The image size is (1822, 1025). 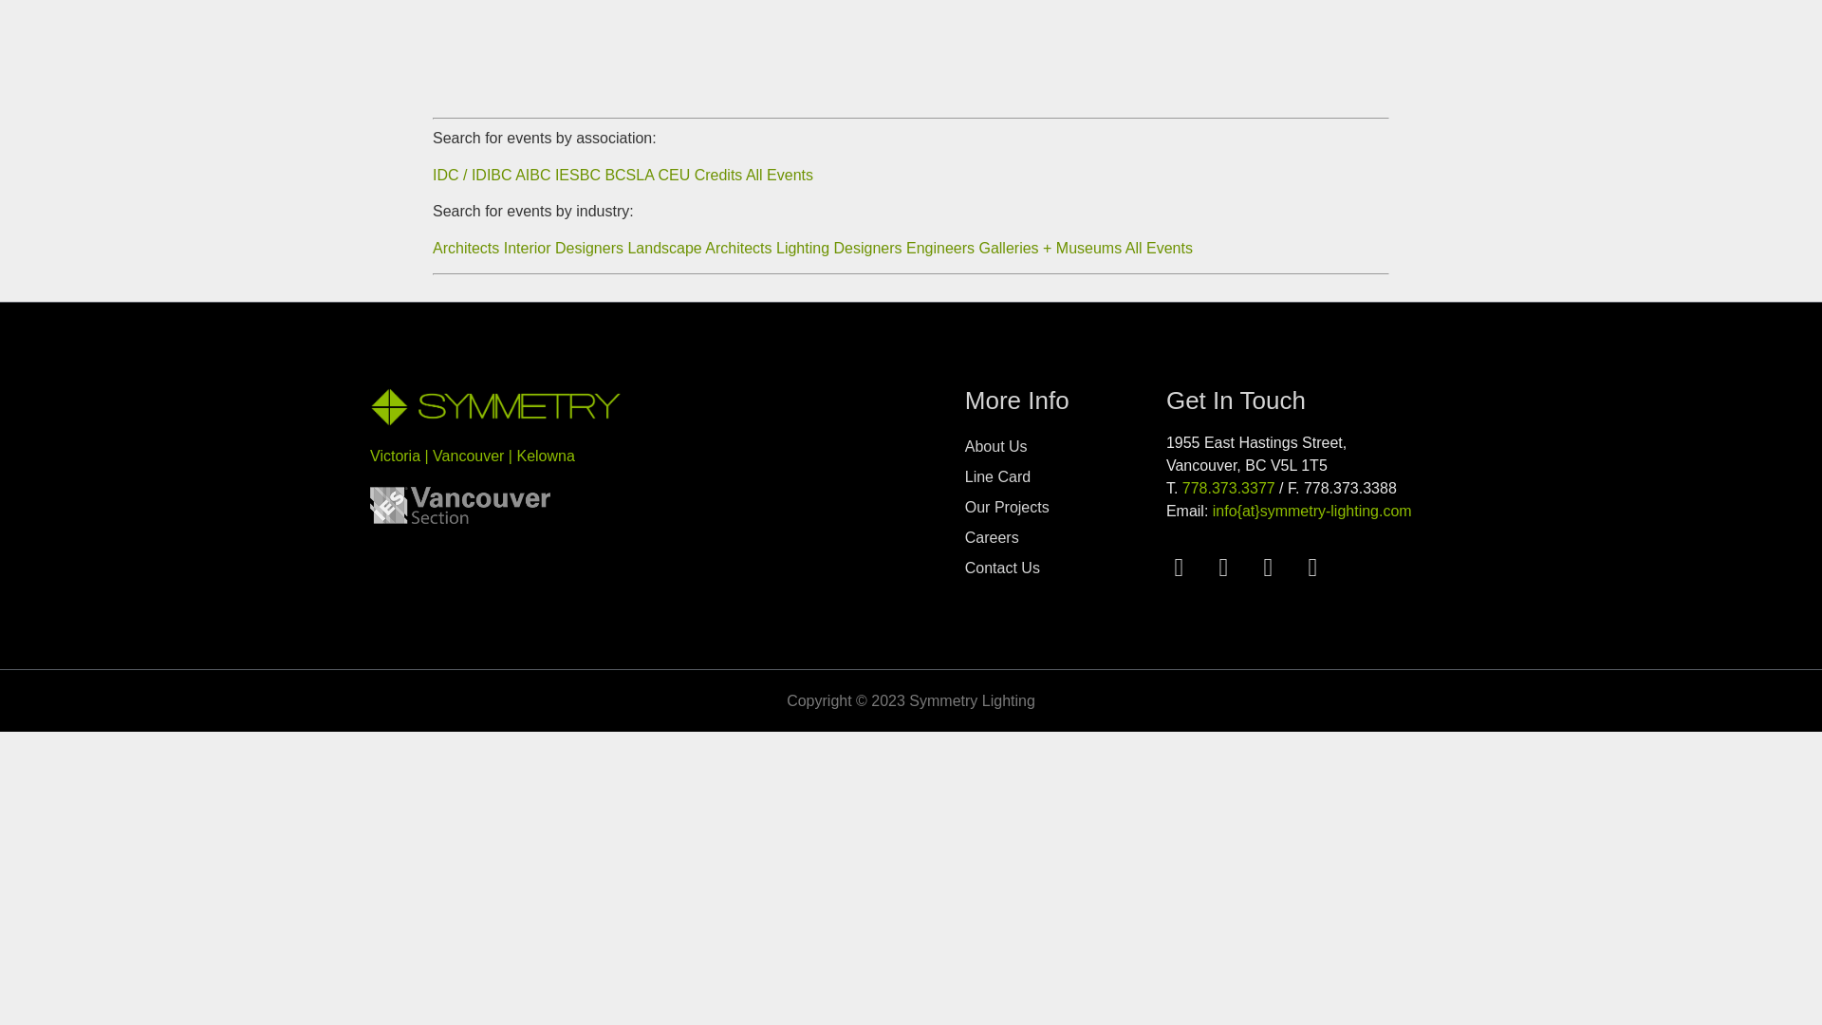 What do you see at coordinates (1065, 446) in the screenshot?
I see `About Us` at bounding box center [1065, 446].